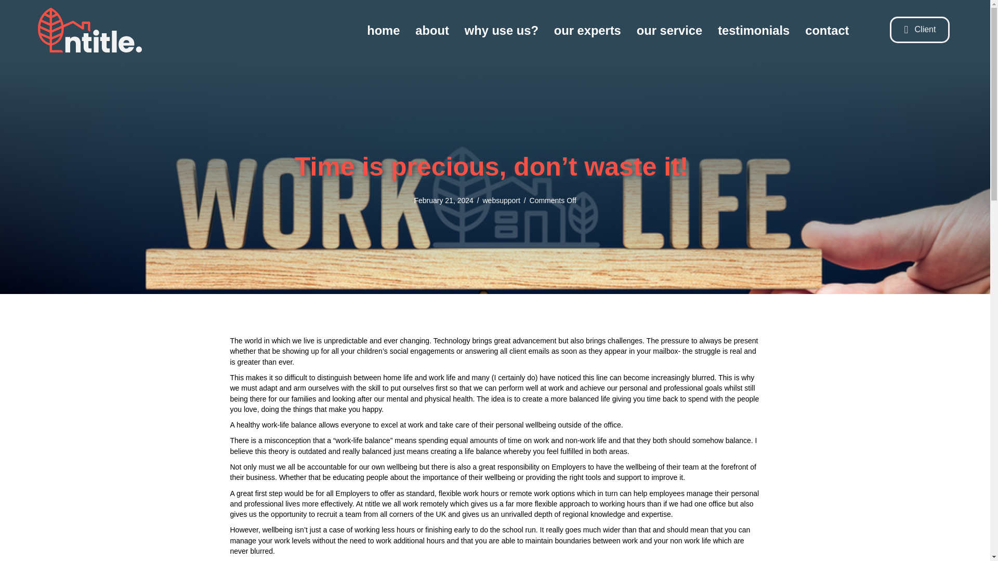 This screenshot has height=561, width=998. What do you see at coordinates (383, 30) in the screenshot?
I see `home` at bounding box center [383, 30].